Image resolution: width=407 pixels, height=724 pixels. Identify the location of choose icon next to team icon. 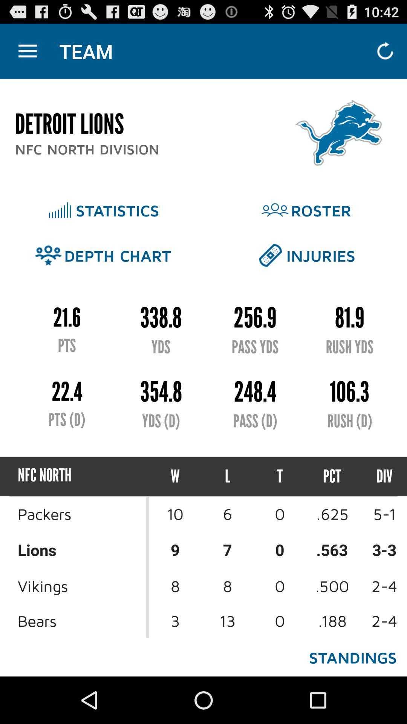
(28, 51).